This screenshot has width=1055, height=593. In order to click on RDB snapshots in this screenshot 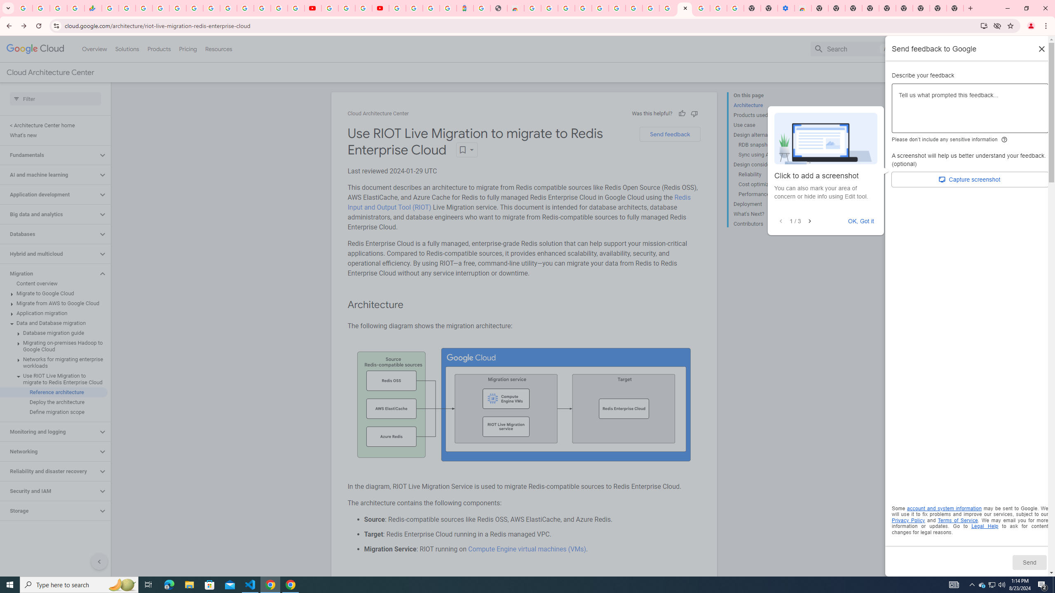, I will do `click(770, 145)`.